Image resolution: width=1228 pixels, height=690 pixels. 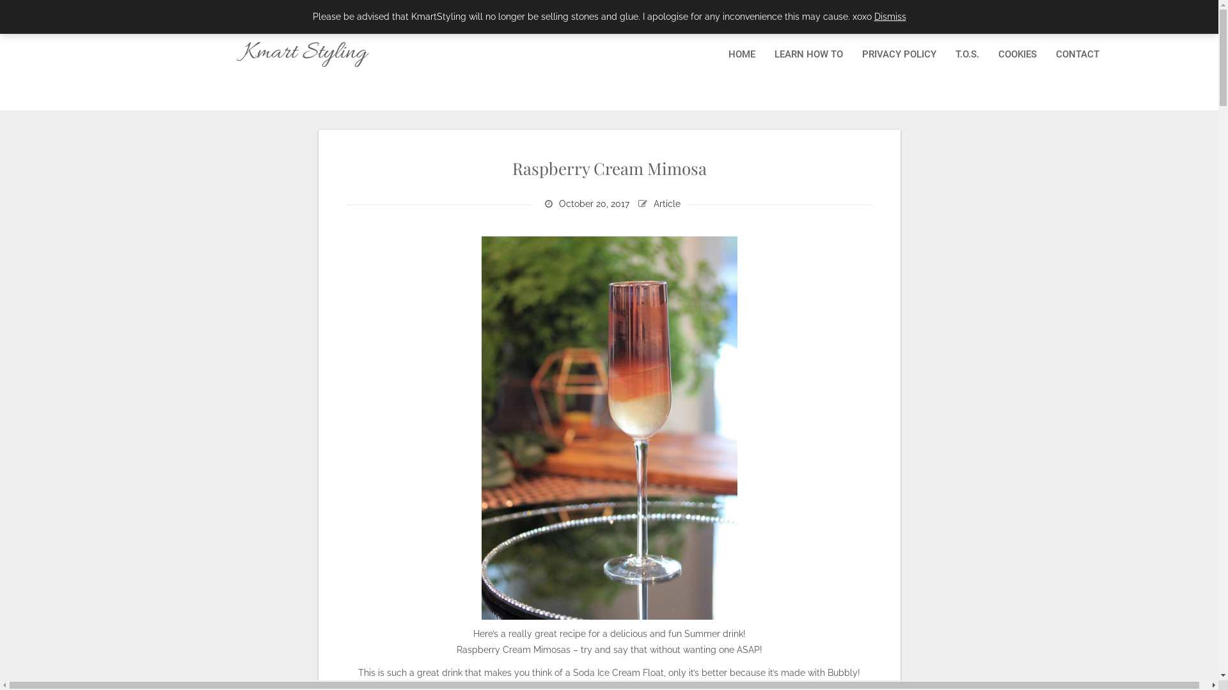 What do you see at coordinates (1078, 55) in the screenshot?
I see `CONTACT` at bounding box center [1078, 55].